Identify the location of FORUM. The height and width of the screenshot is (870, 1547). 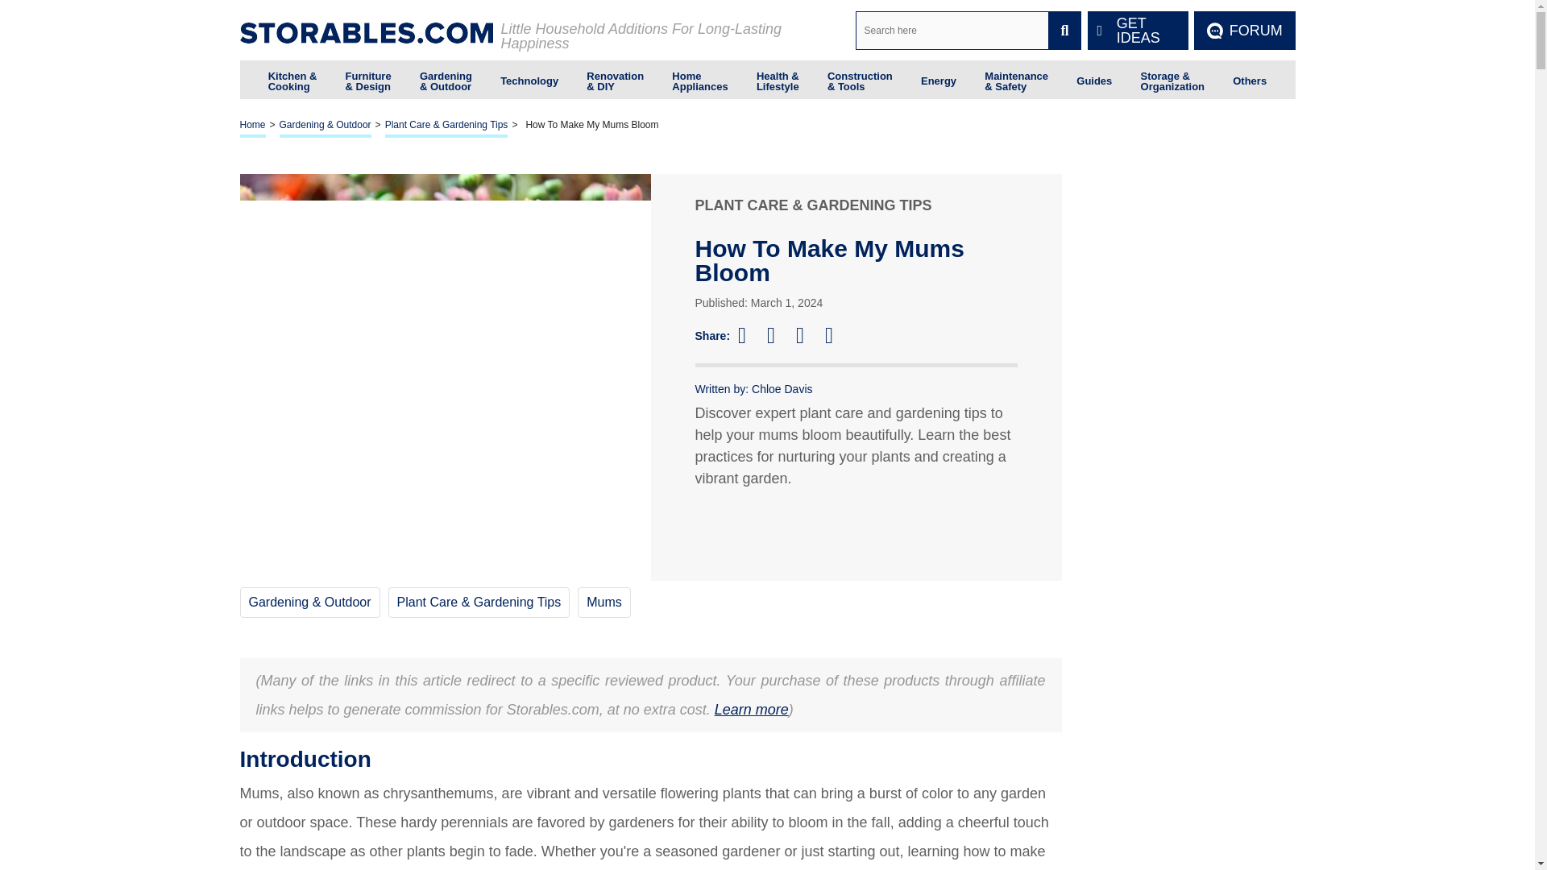
(1244, 31).